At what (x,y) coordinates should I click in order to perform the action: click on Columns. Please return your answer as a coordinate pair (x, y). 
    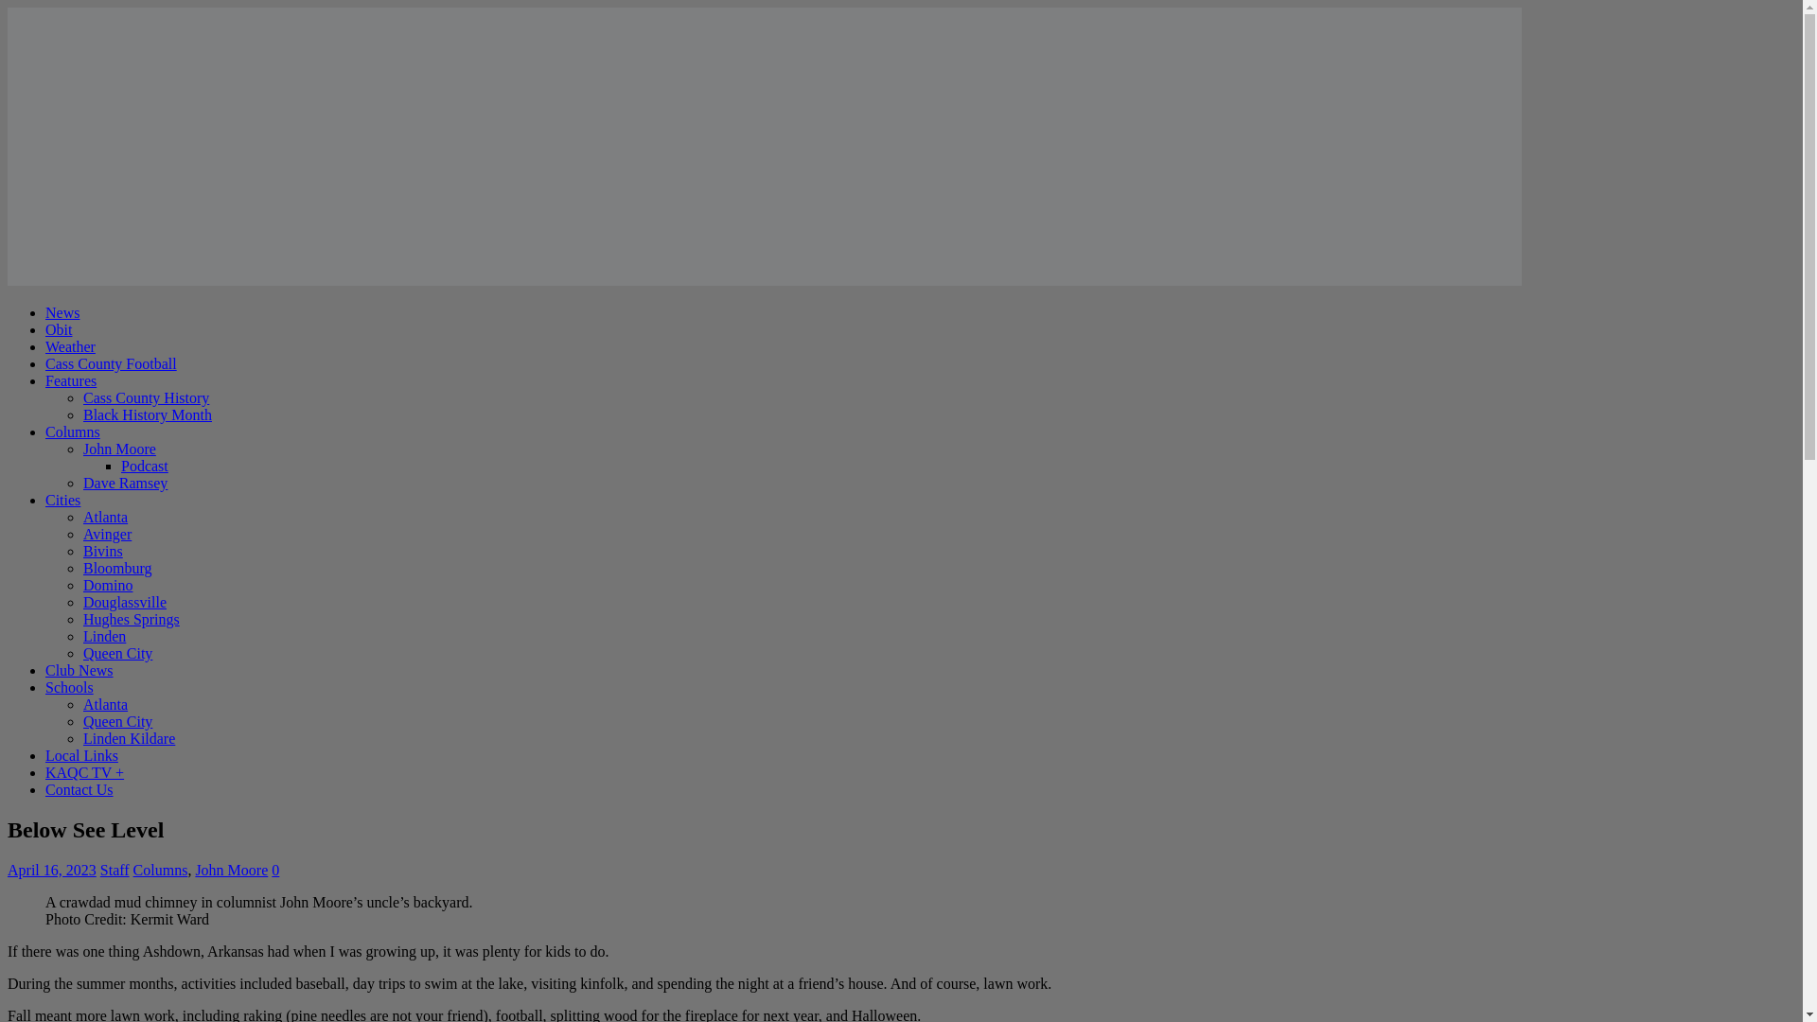
    Looking at the image, I should click on (72, 432).